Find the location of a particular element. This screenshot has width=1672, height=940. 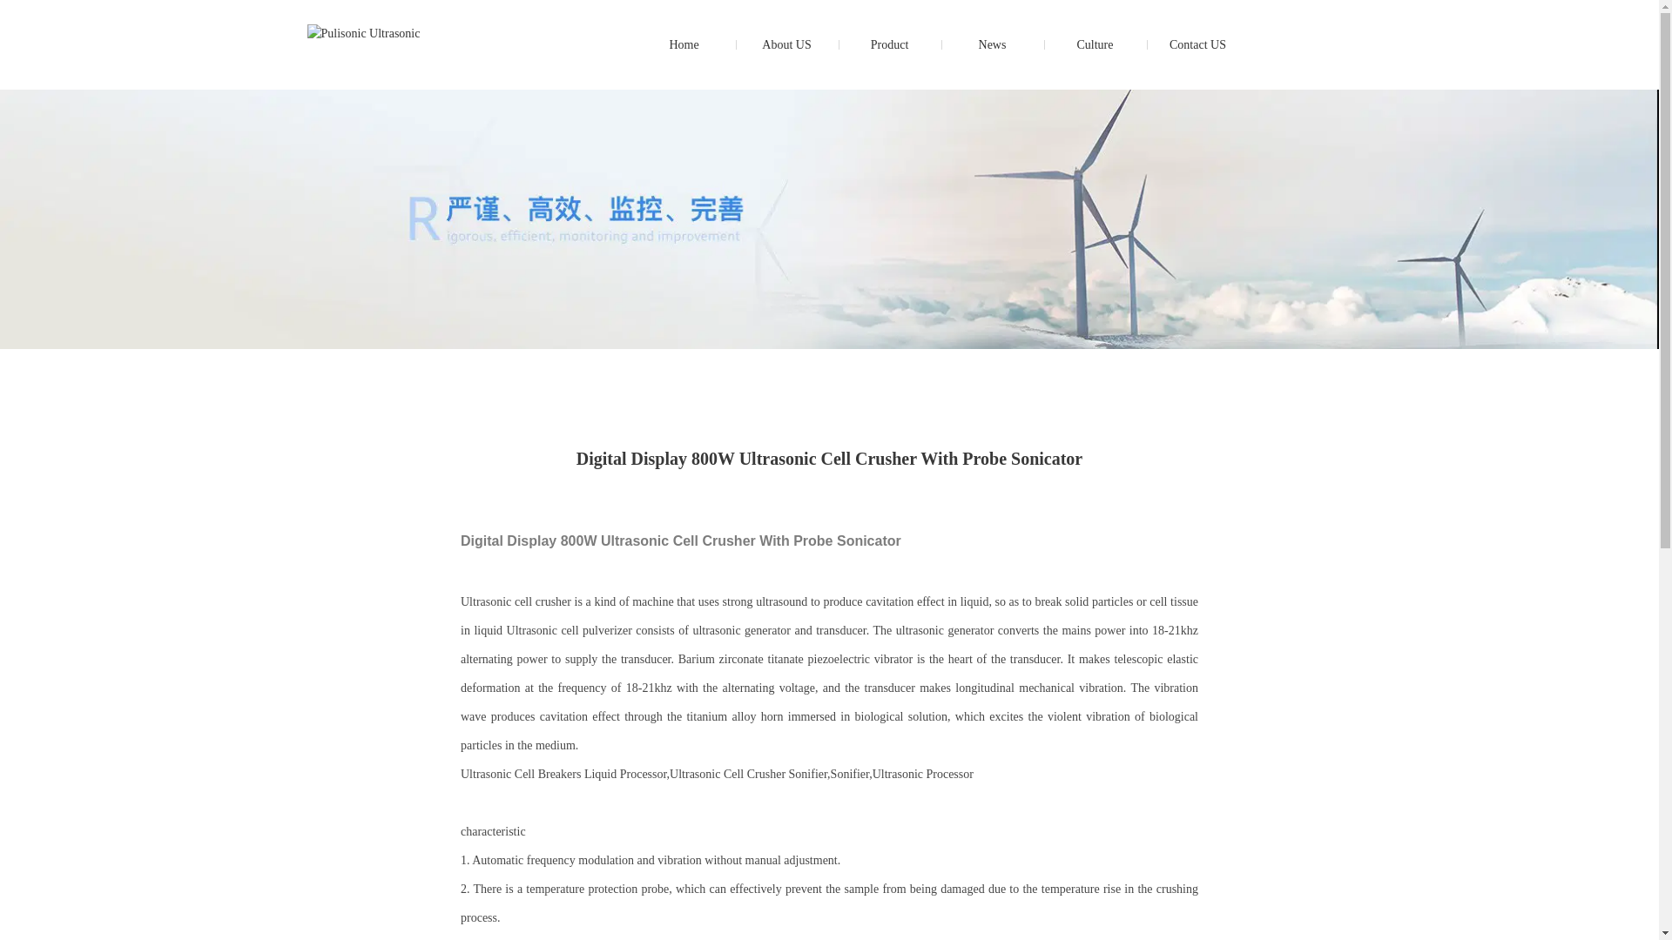

Home is located at coordinates (683, 44).